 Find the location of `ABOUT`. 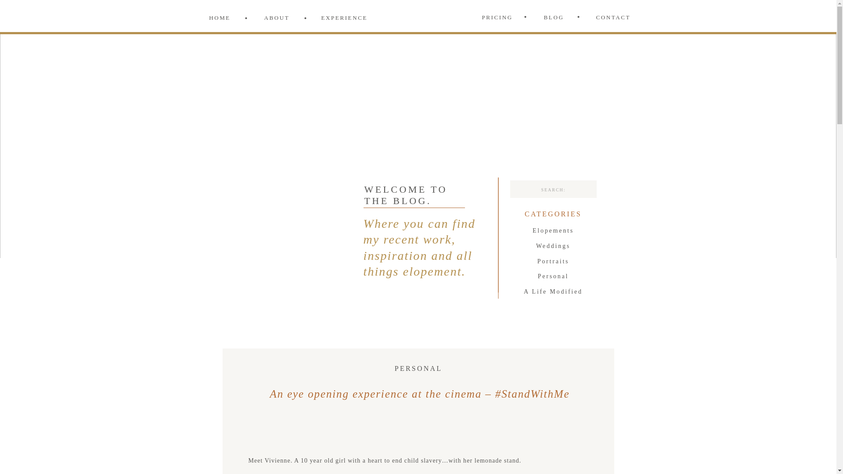

ABOUT is located at coordinates (277, 18).